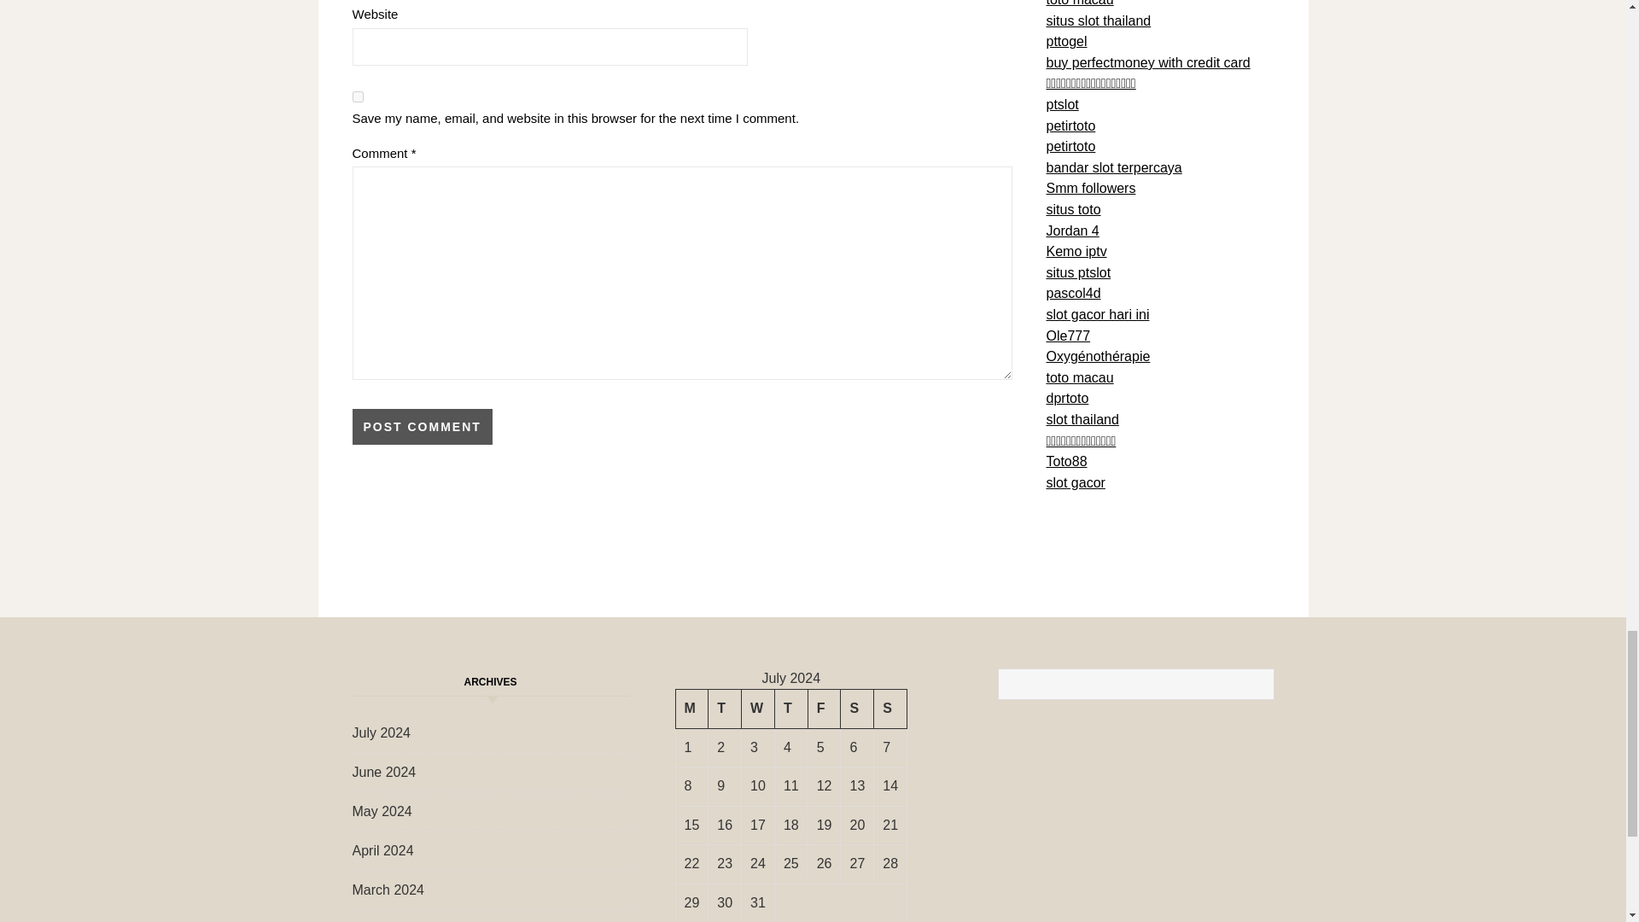 The image size is (1639, 922). What do you see at coordinates (357, 96) in the screenshot?
I see `yes` at bounding box center [357, 96].